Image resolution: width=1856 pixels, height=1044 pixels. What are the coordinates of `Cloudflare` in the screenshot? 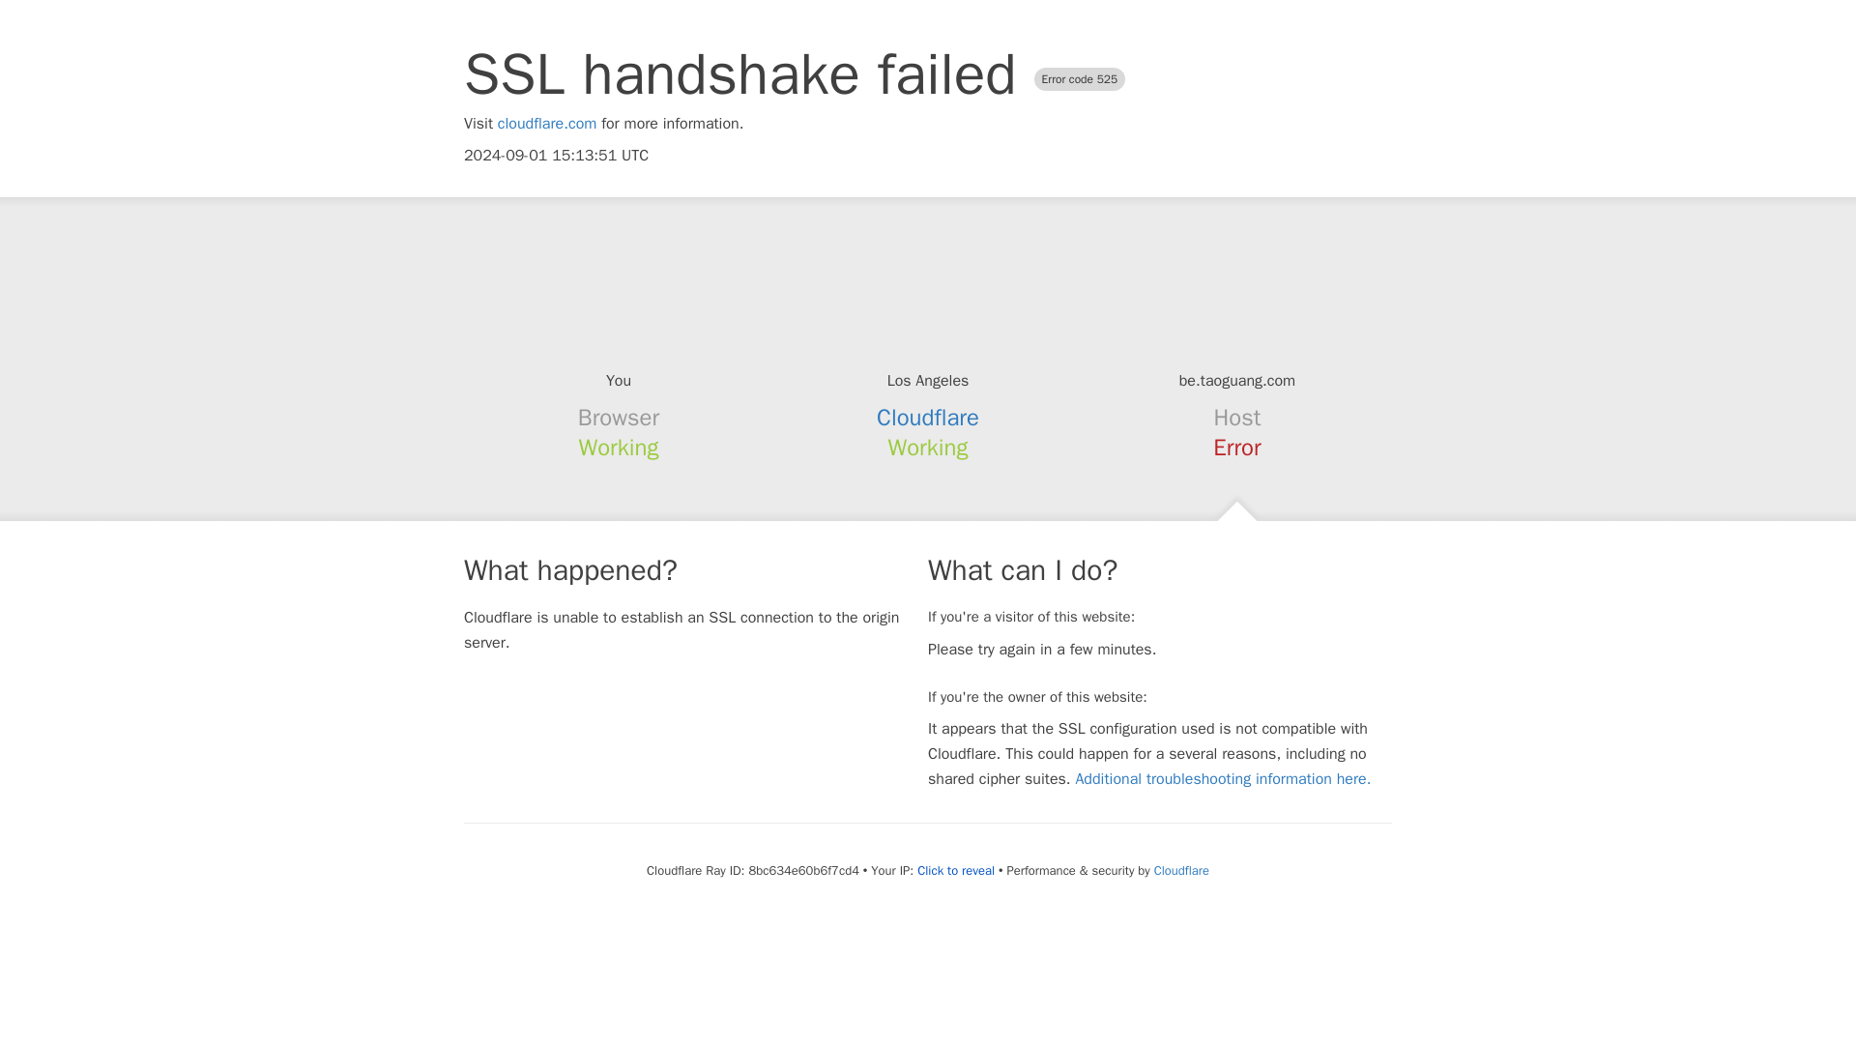 It's located at (1181, 870).